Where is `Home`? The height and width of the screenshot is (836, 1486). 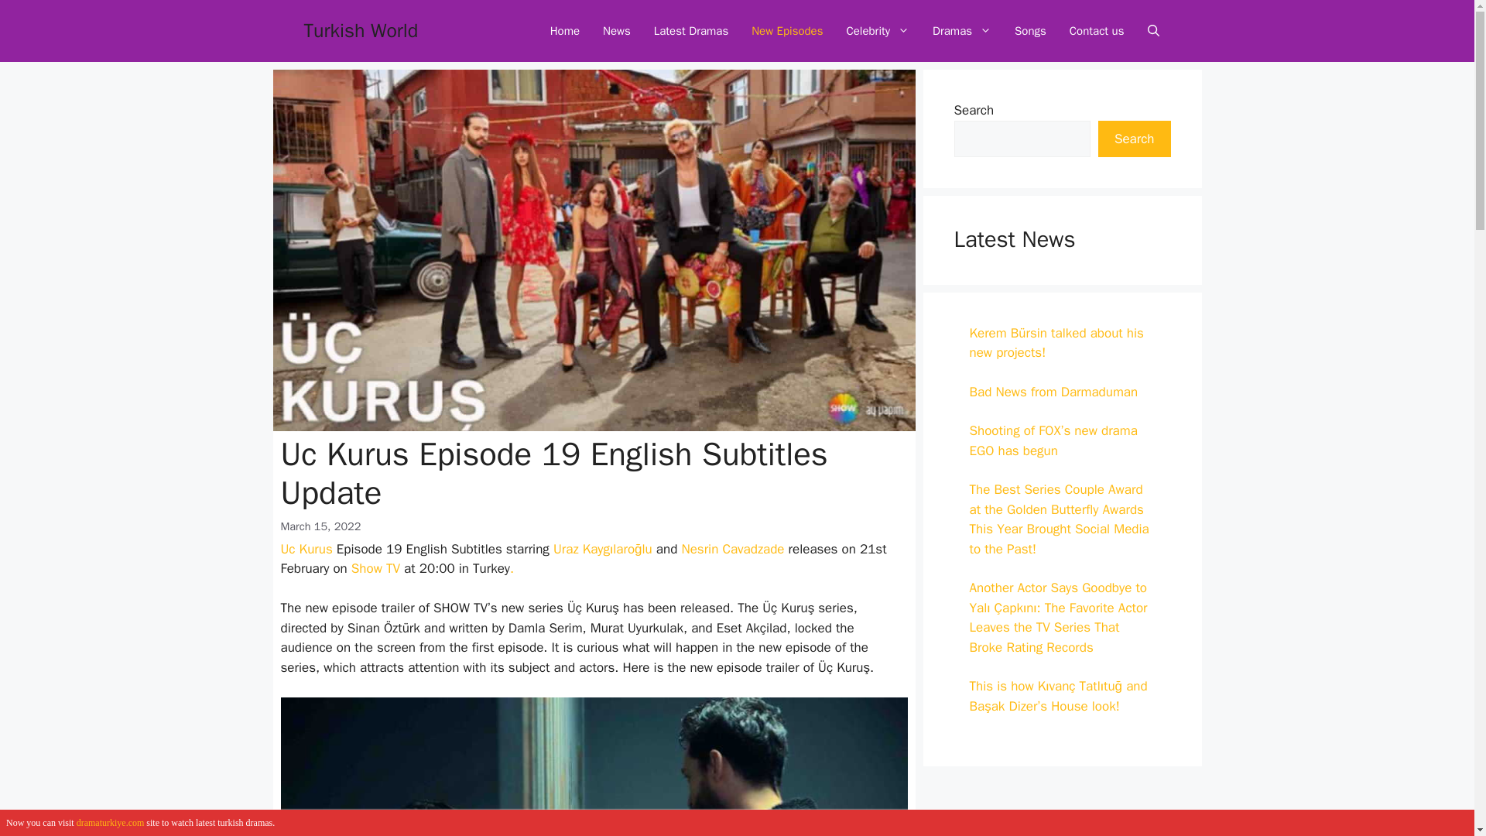
Home is located at coordinates (565, 31).